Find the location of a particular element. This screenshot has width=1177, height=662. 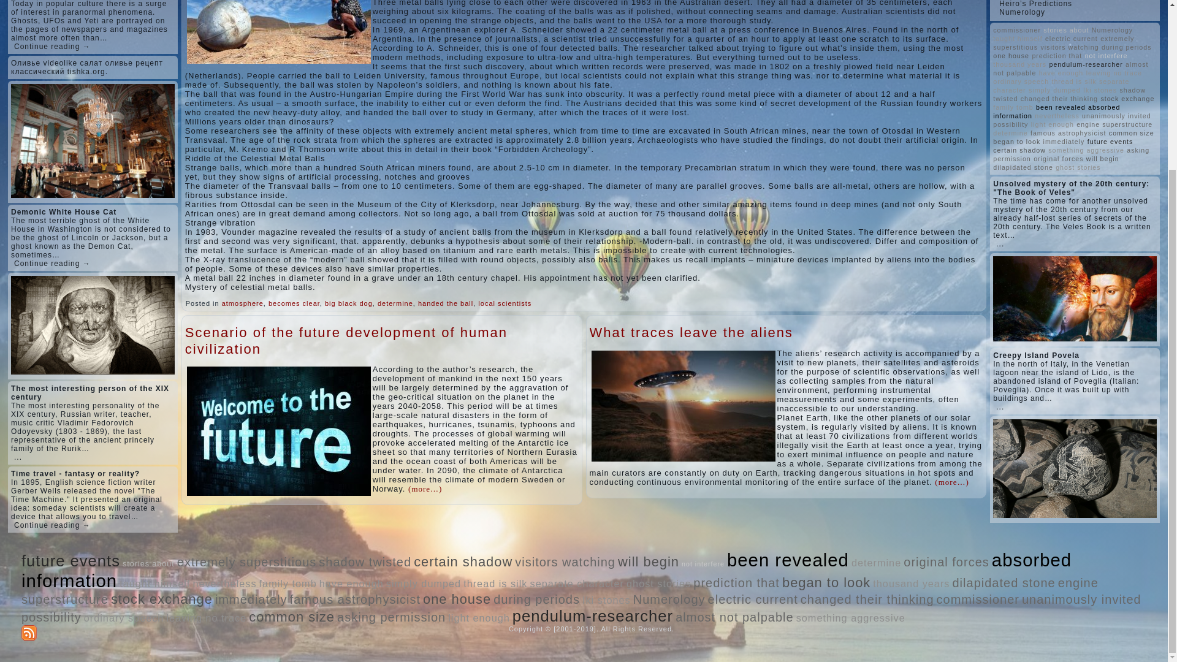

determine is located at coordinates (395, 303).